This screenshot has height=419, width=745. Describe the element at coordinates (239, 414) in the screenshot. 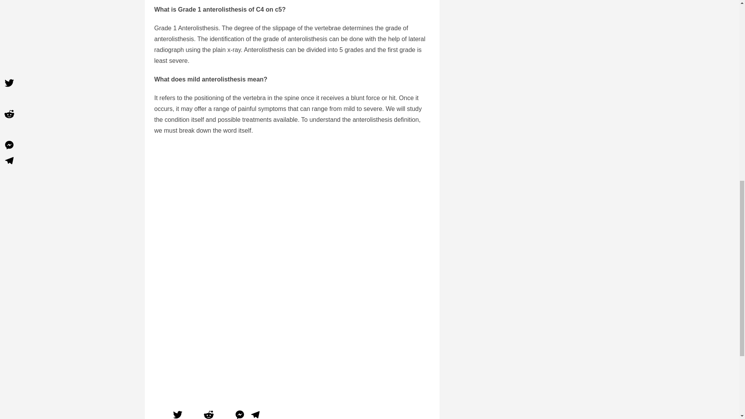

I see `Messenger` at that location.